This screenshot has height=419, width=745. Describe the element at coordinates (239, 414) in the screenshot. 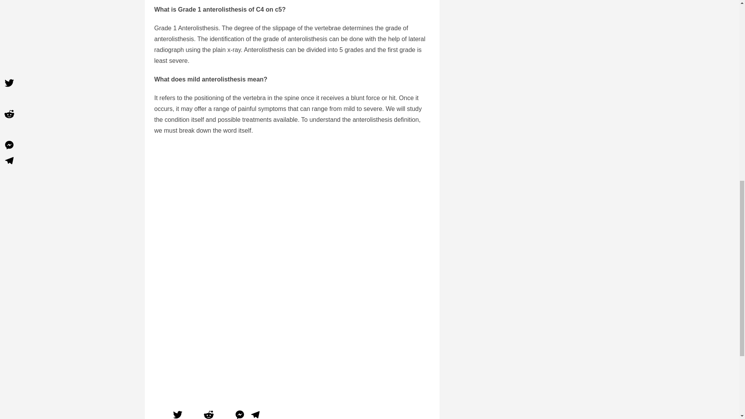

I see `Messenger` at that location.